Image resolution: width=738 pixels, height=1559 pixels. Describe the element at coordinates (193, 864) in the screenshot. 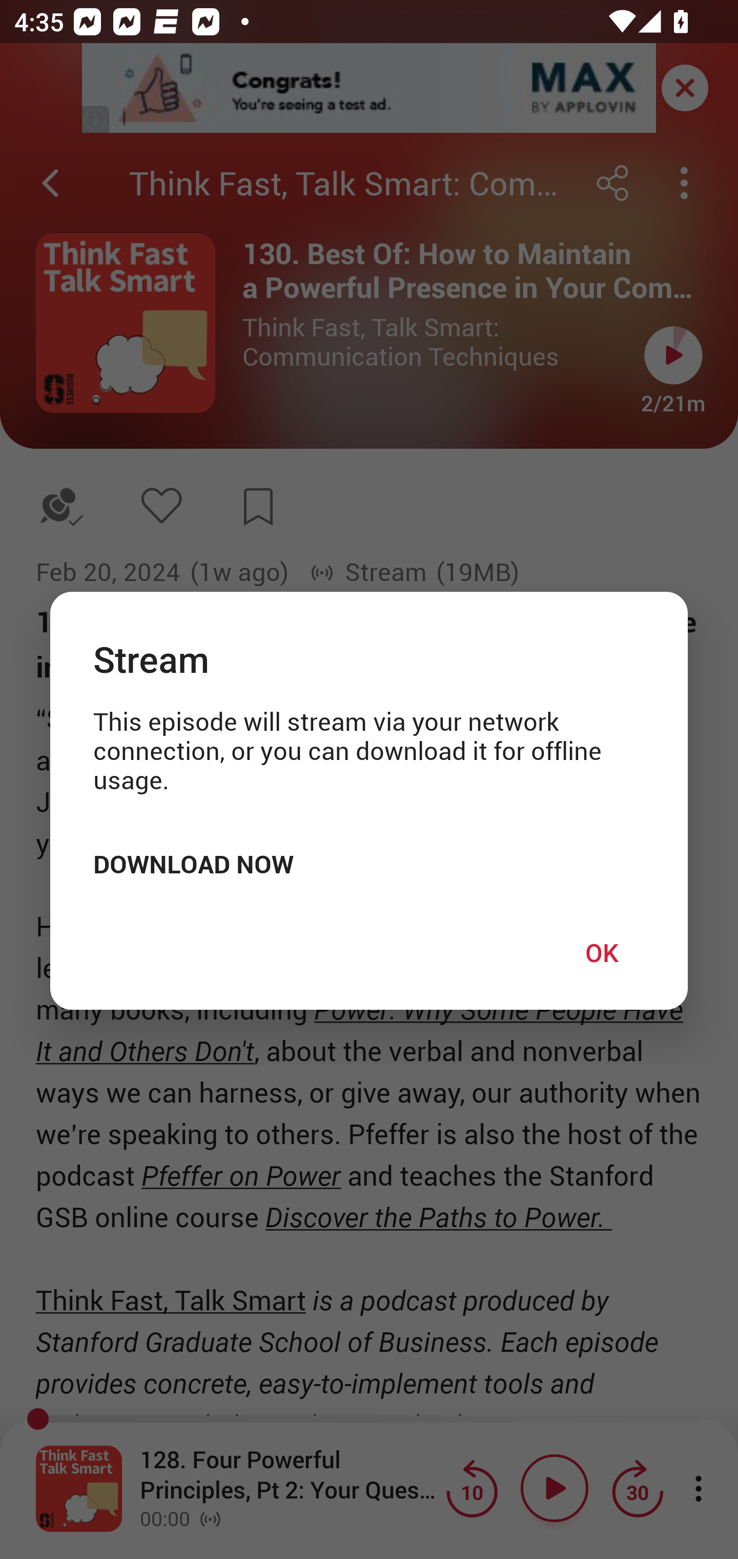

I see `DOWNLOAD NOW` at that location.